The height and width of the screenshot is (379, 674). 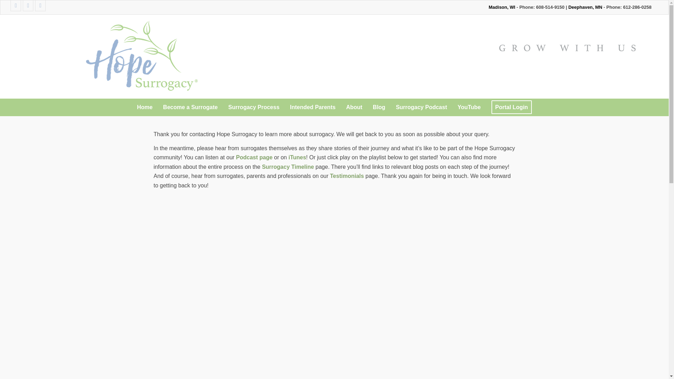 I want to click on 608-514-9150, so click(x=550, y=7).